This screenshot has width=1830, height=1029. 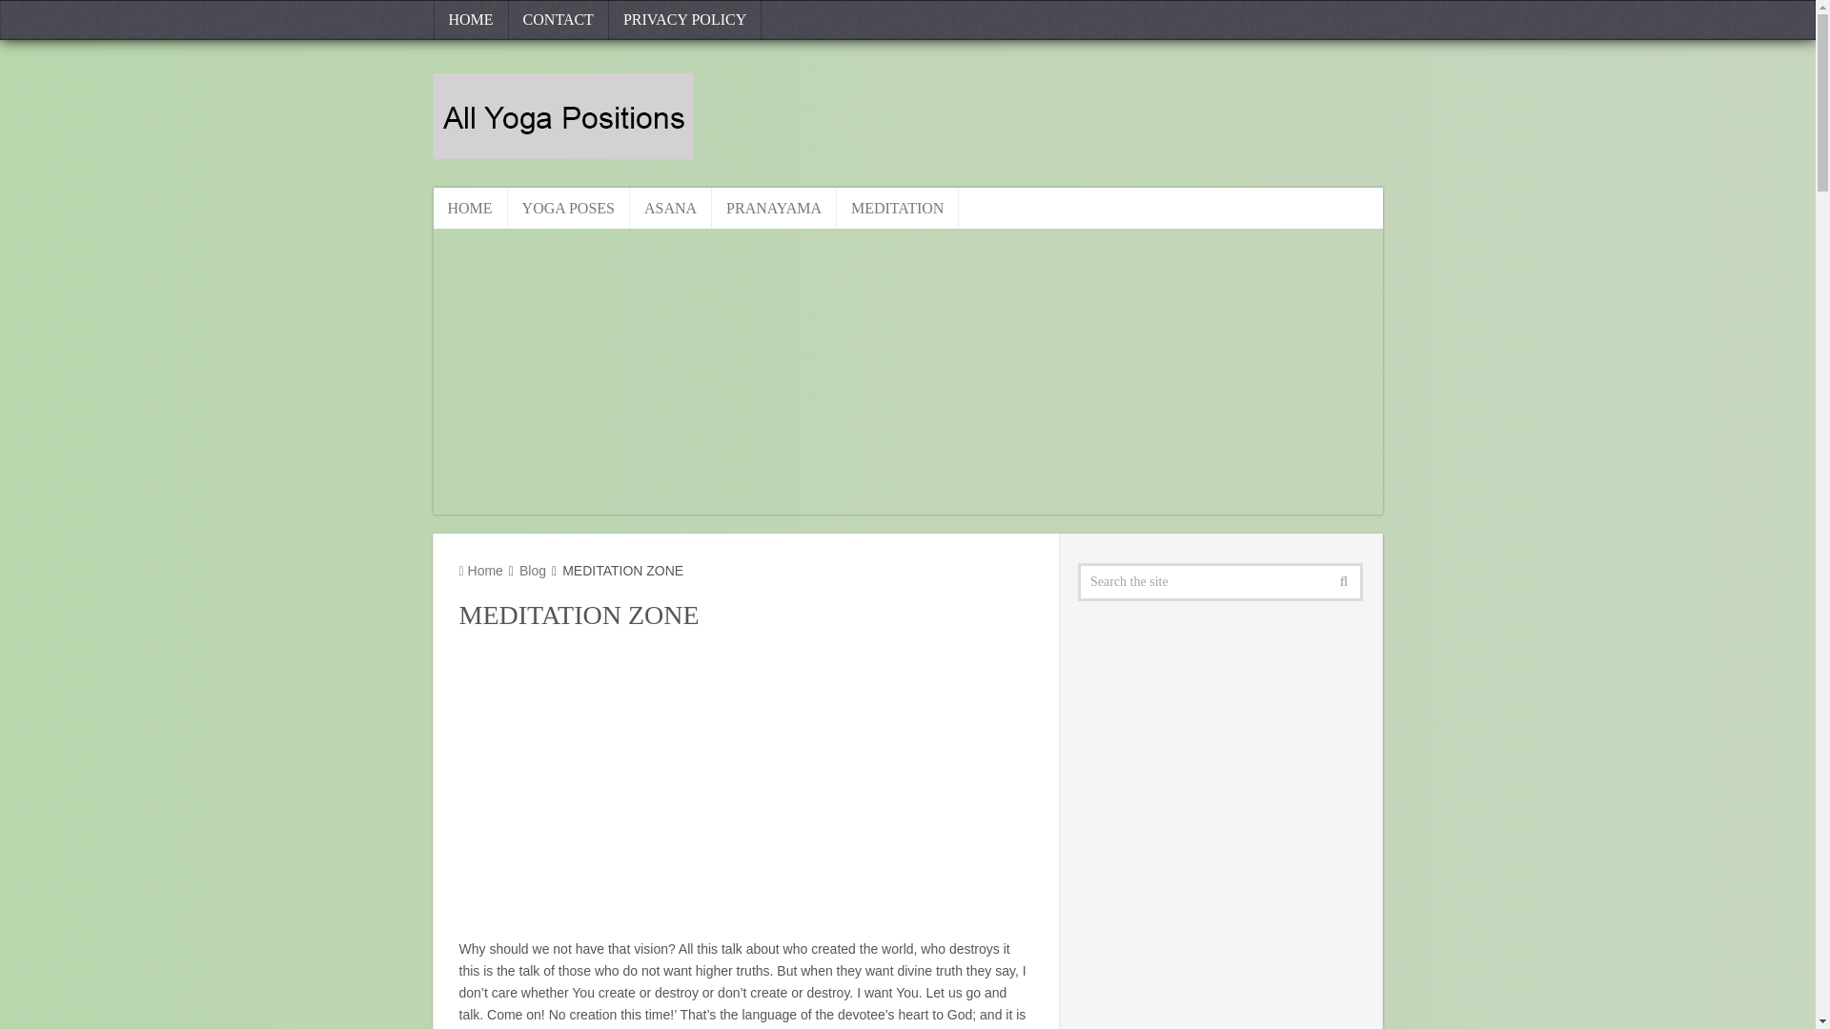 What do you see at coordinates (774, 208) in the screenshot?
I see `PRANAYAMA` at bounding box center [774, 208].